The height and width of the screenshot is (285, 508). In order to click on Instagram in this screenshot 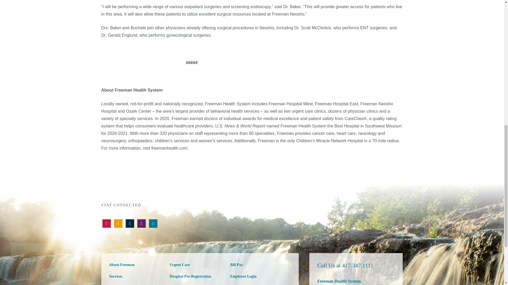, I will do `click(141, 223)`.